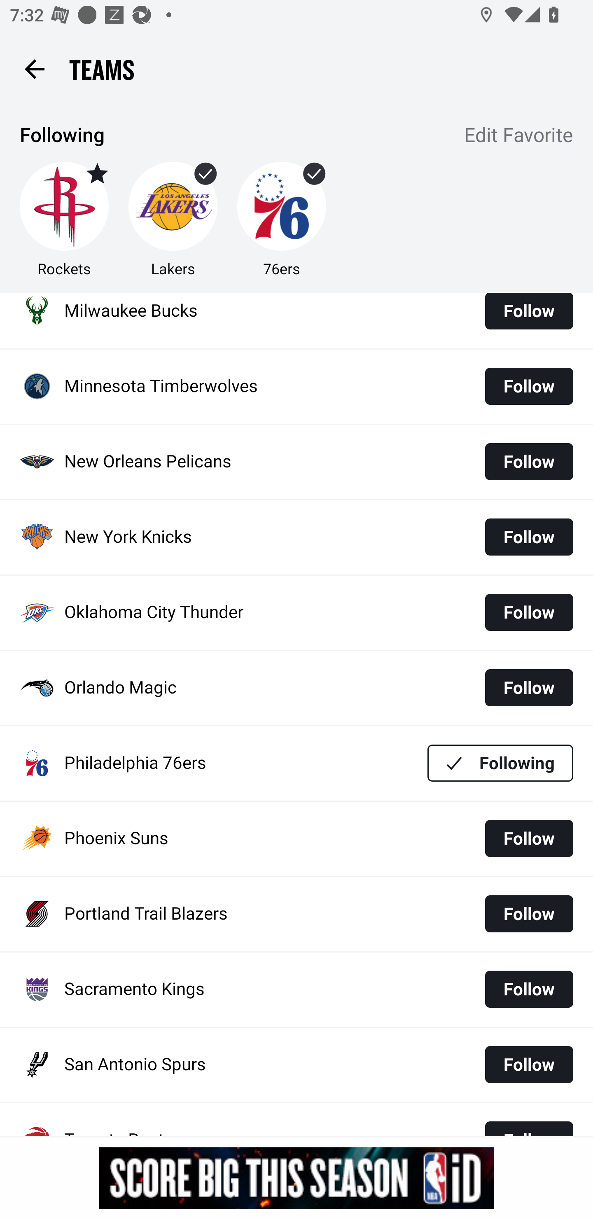  What do you see at coordinates (529, 461) in the screenshot?
I see `Follow` at bounding box center [529, 461].